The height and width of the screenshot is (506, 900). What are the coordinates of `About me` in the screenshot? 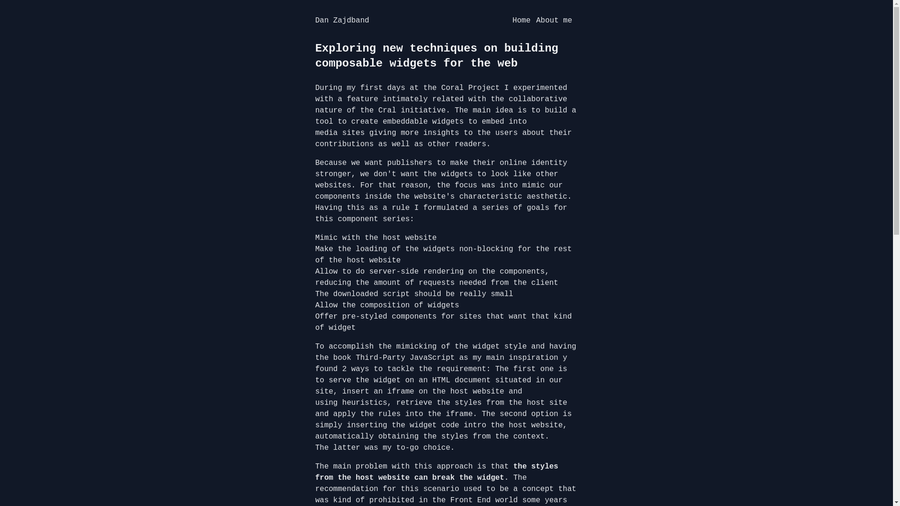 It's located at (554, 21).